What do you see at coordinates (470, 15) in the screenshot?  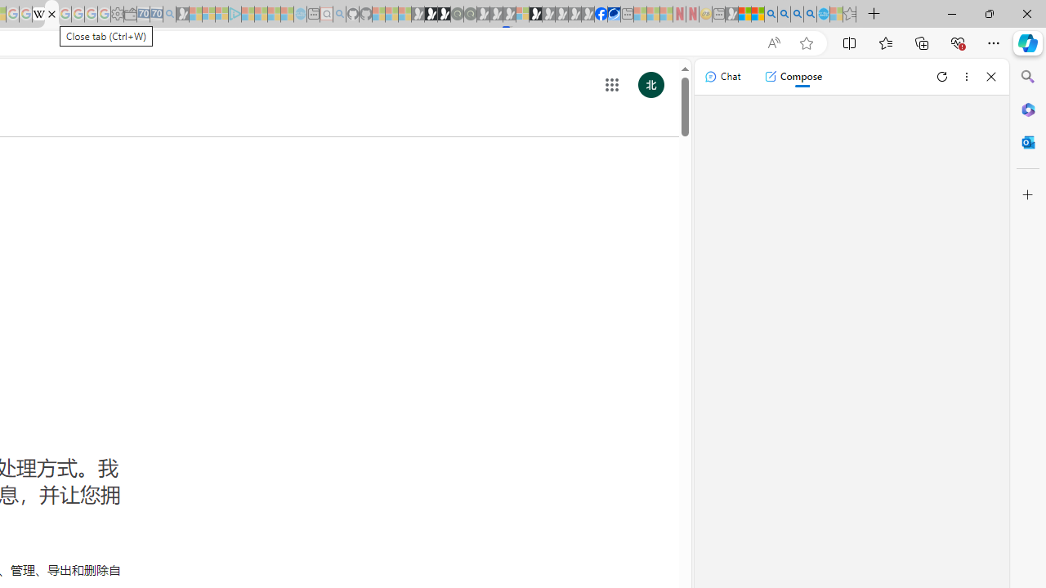 I see `Future Focus Report 2024 - Sleeping` at bounding box center [470, 15].